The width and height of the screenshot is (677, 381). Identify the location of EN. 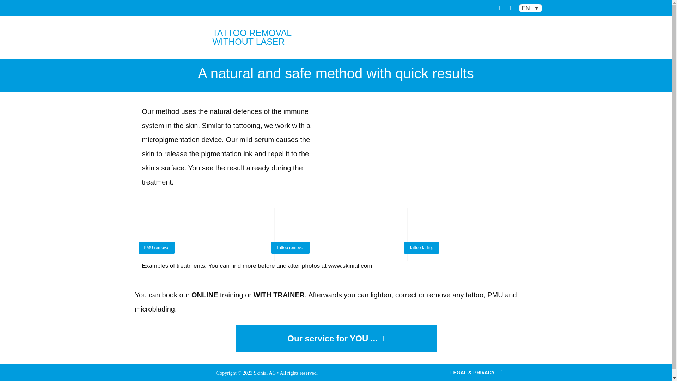
(530, 8).